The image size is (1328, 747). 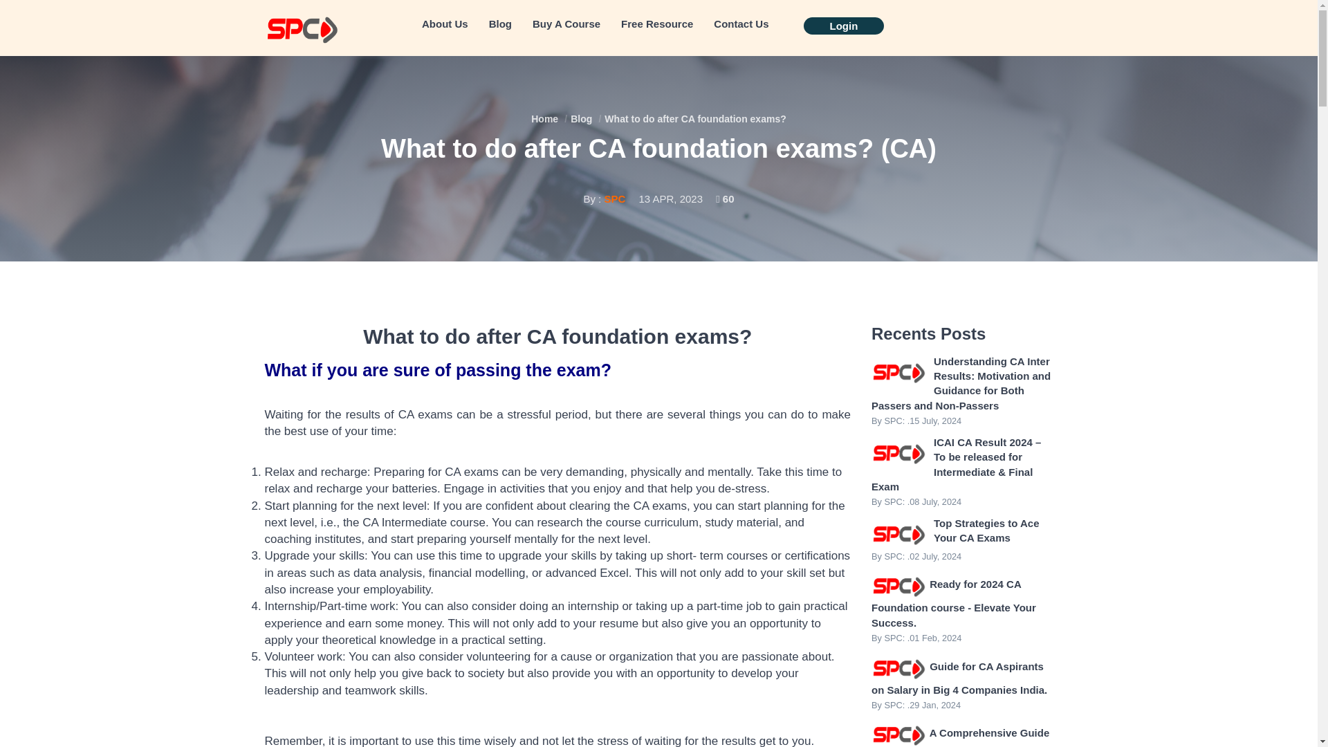 What do you see at coordinates (657, 24) in the screenshot?
I see `Free Resource` at bounding box center [657, 24].